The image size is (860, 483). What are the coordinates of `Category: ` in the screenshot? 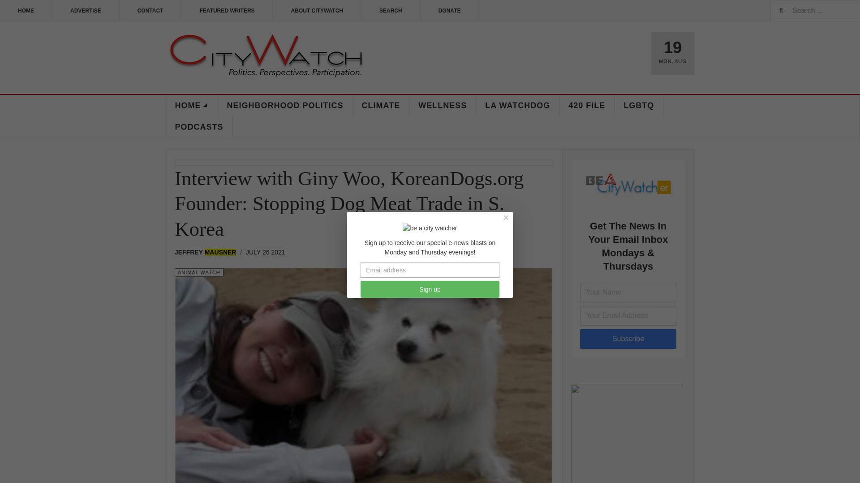 It's located at (199, 272).